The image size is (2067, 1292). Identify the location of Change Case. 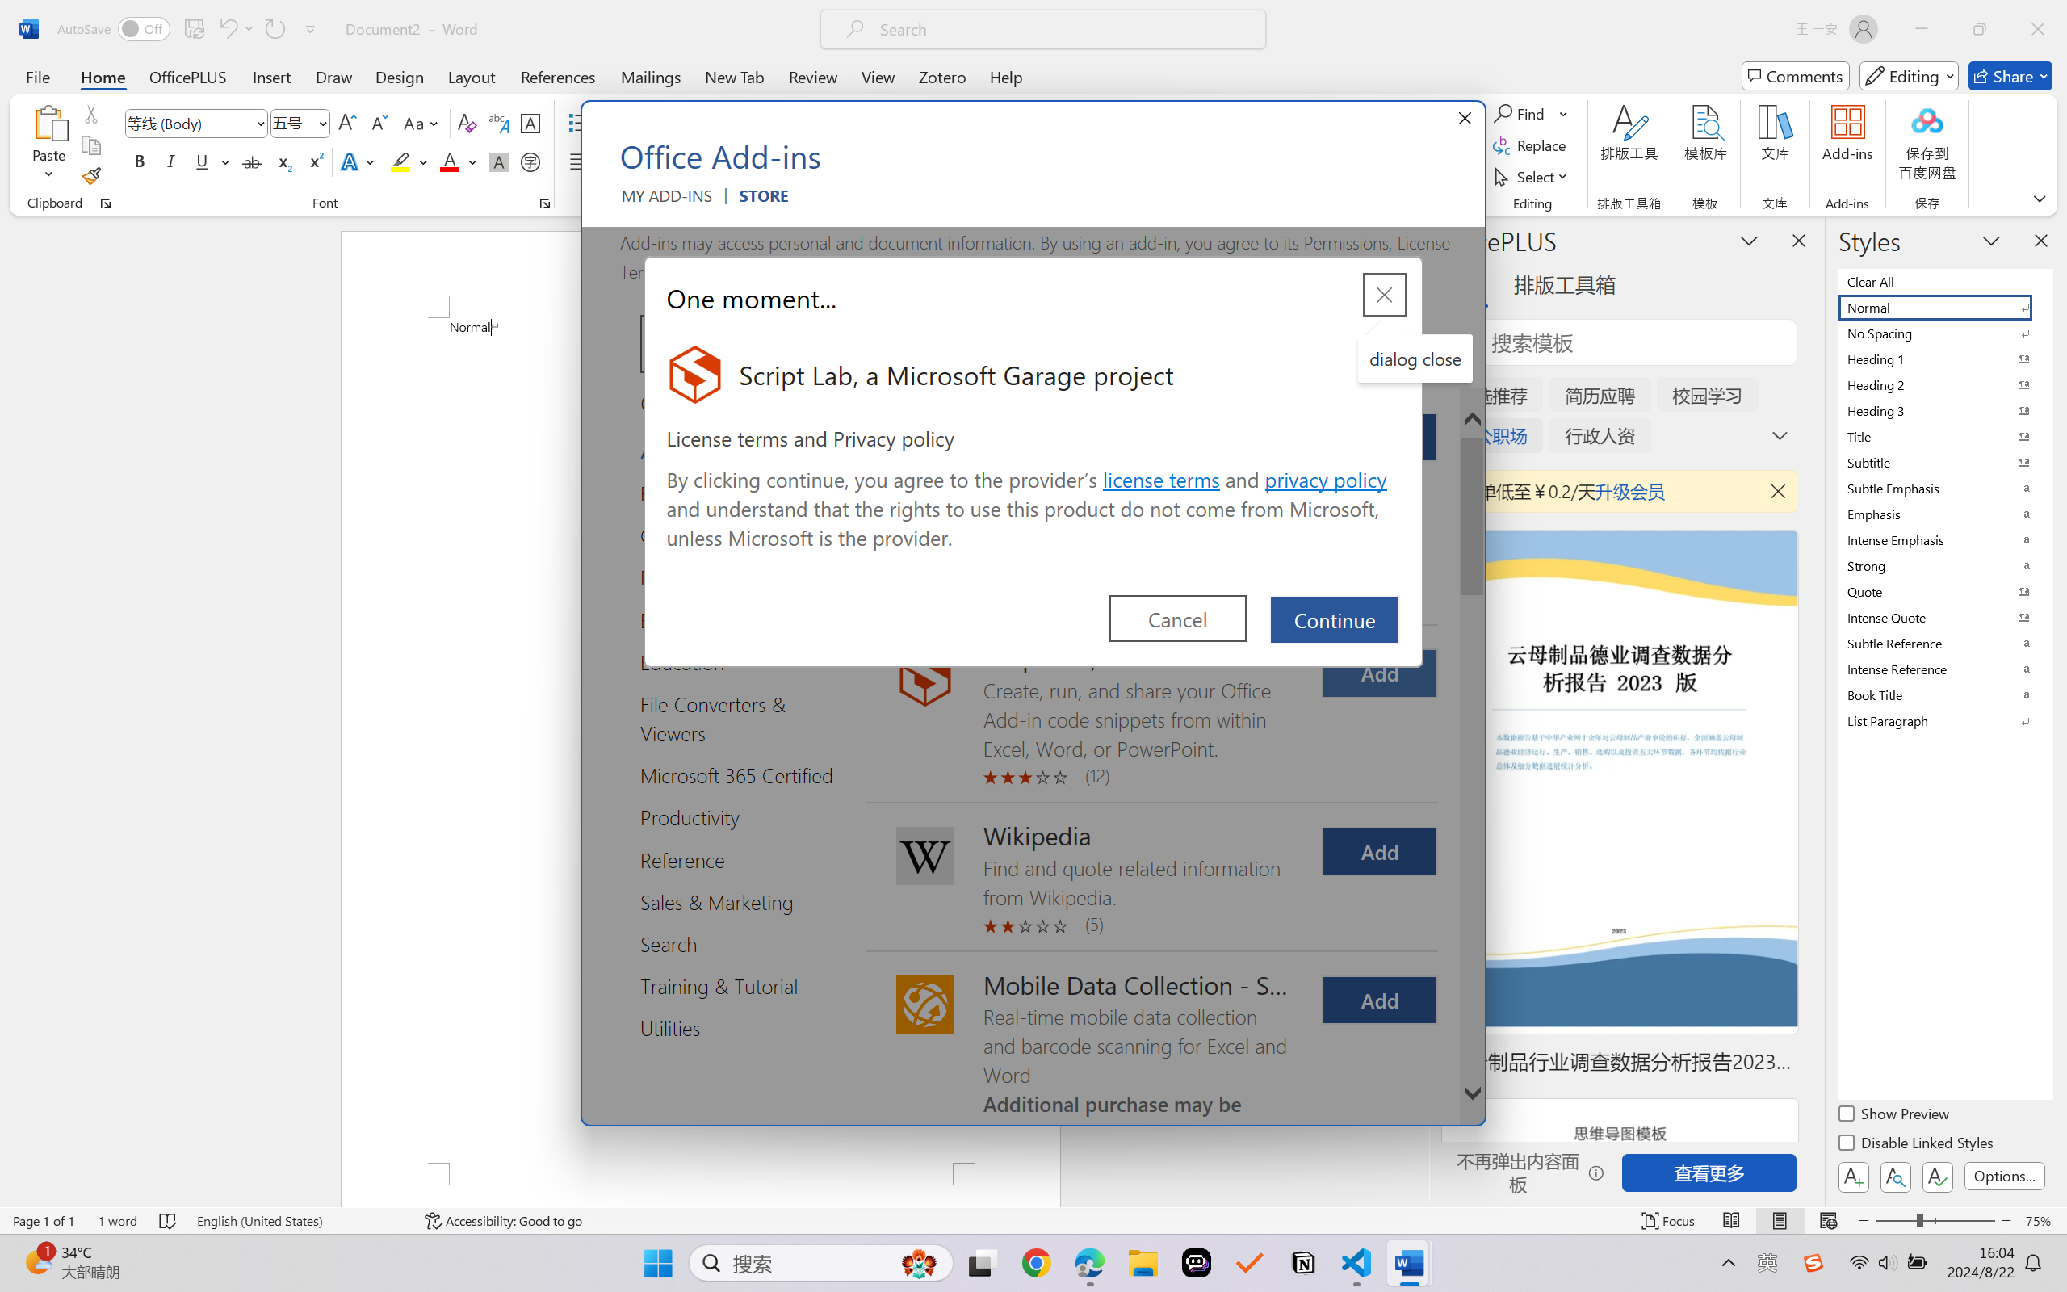
(422, 123).